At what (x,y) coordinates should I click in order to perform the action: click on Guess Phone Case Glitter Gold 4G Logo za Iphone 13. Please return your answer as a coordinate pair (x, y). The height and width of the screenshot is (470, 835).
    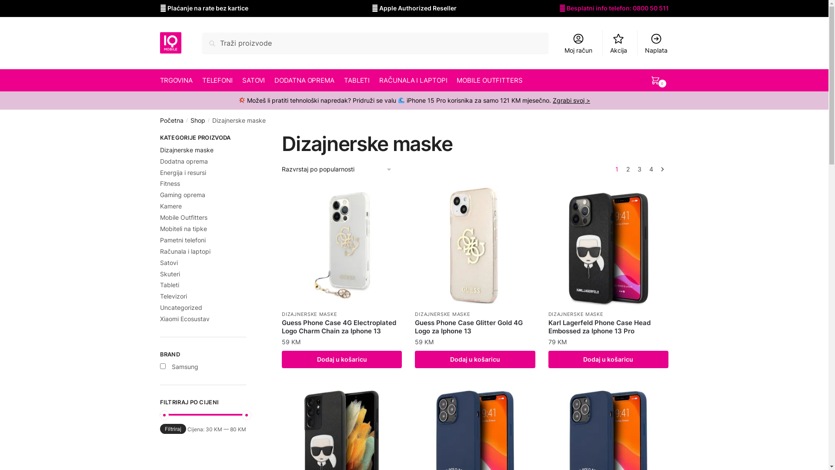
    Looking at the image, I should click on (475, 327).